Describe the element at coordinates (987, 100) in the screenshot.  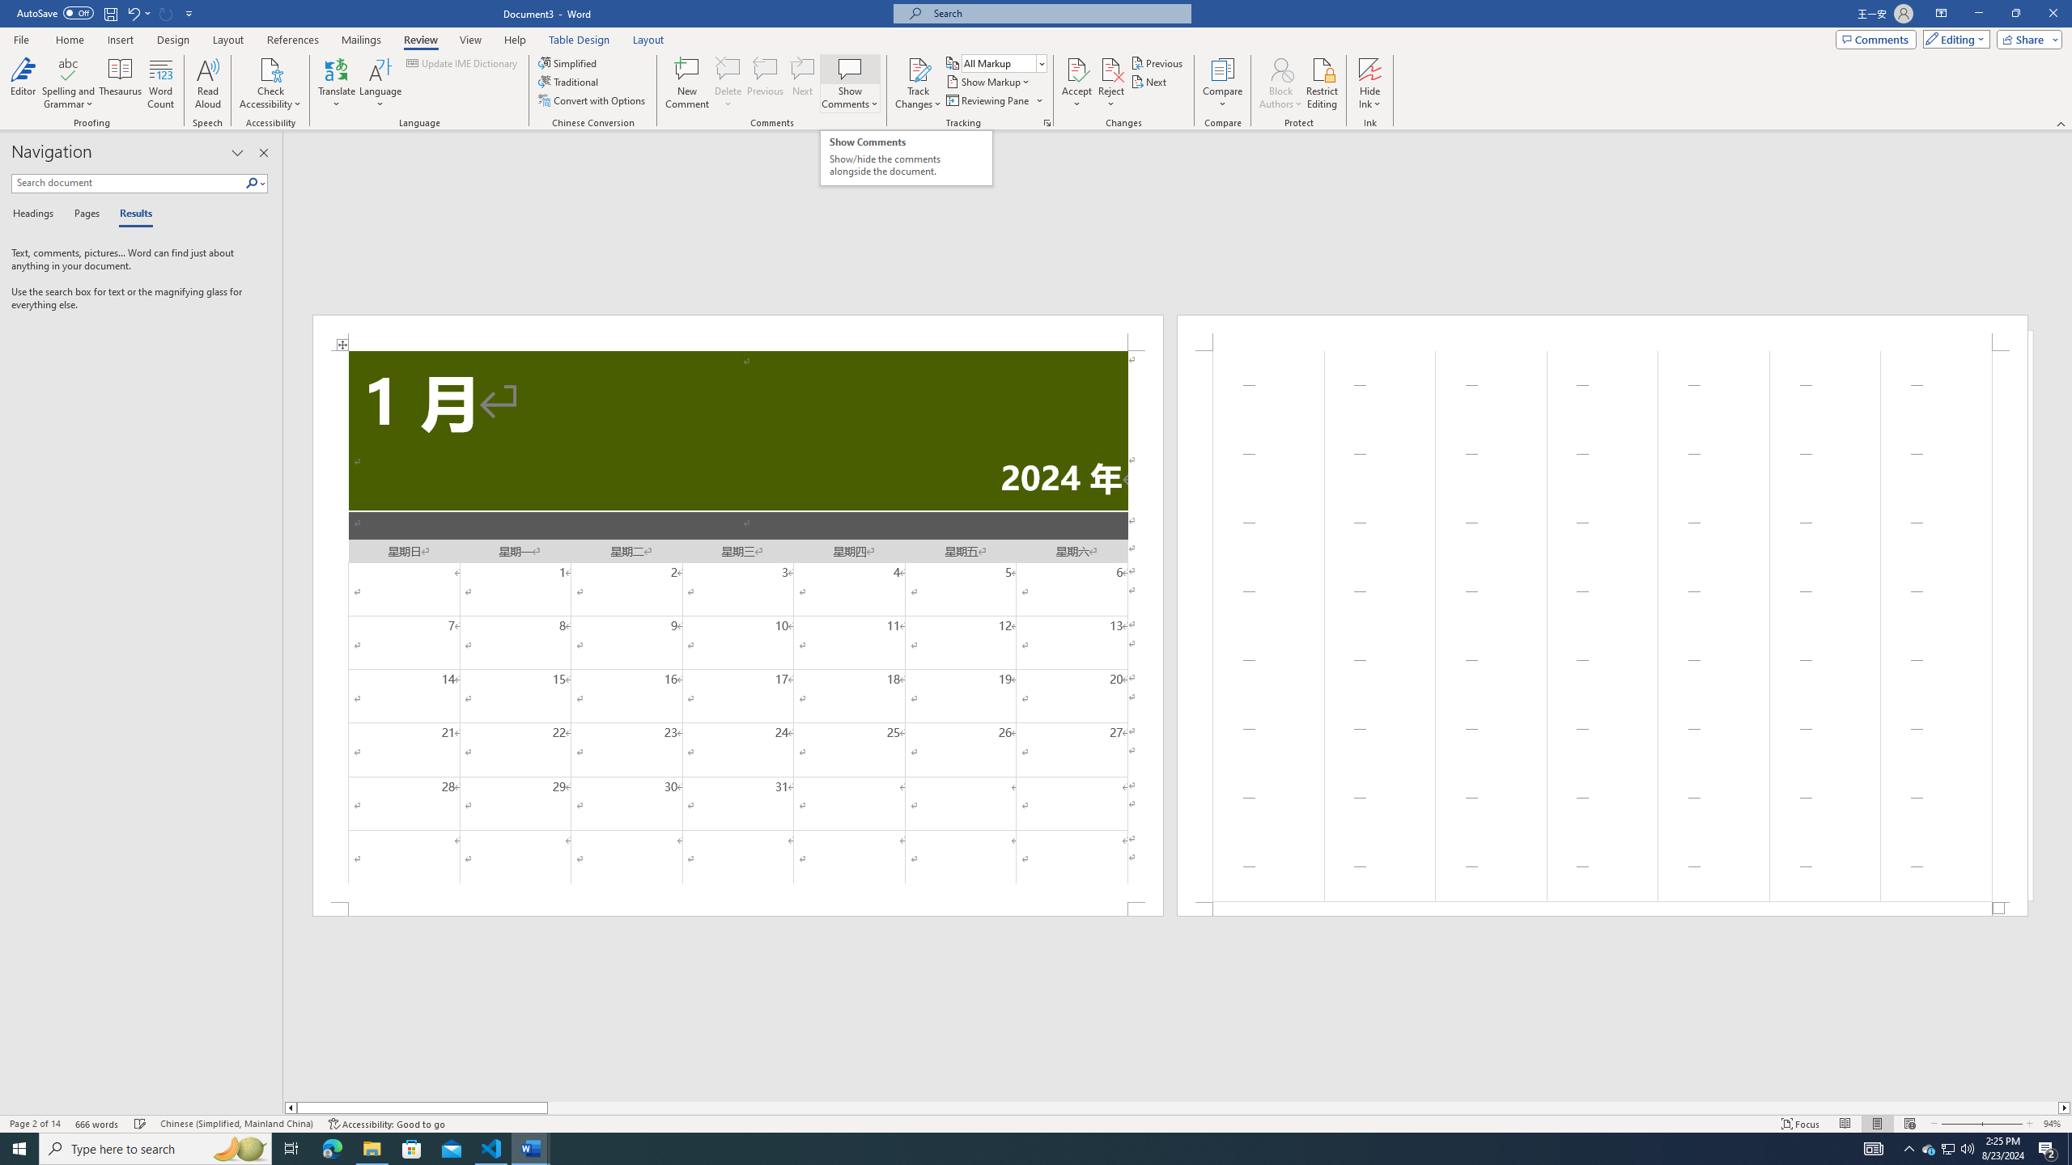
I see `Reviewing Pane` at that location.